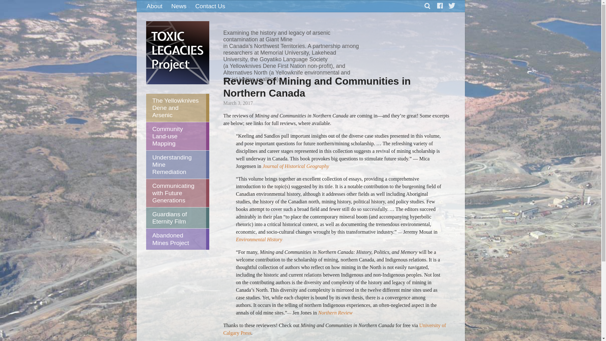 Image resolution: width=606 pixels, height=341 pixels. I want to click on Environmental History, so click(259, 239).